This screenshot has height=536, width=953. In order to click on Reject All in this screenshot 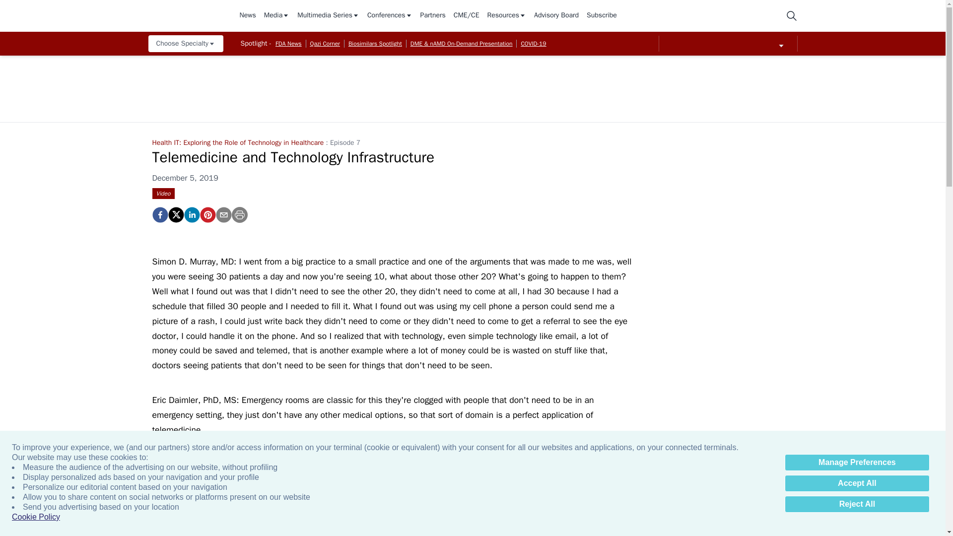, I will do `click(857, 504)`.